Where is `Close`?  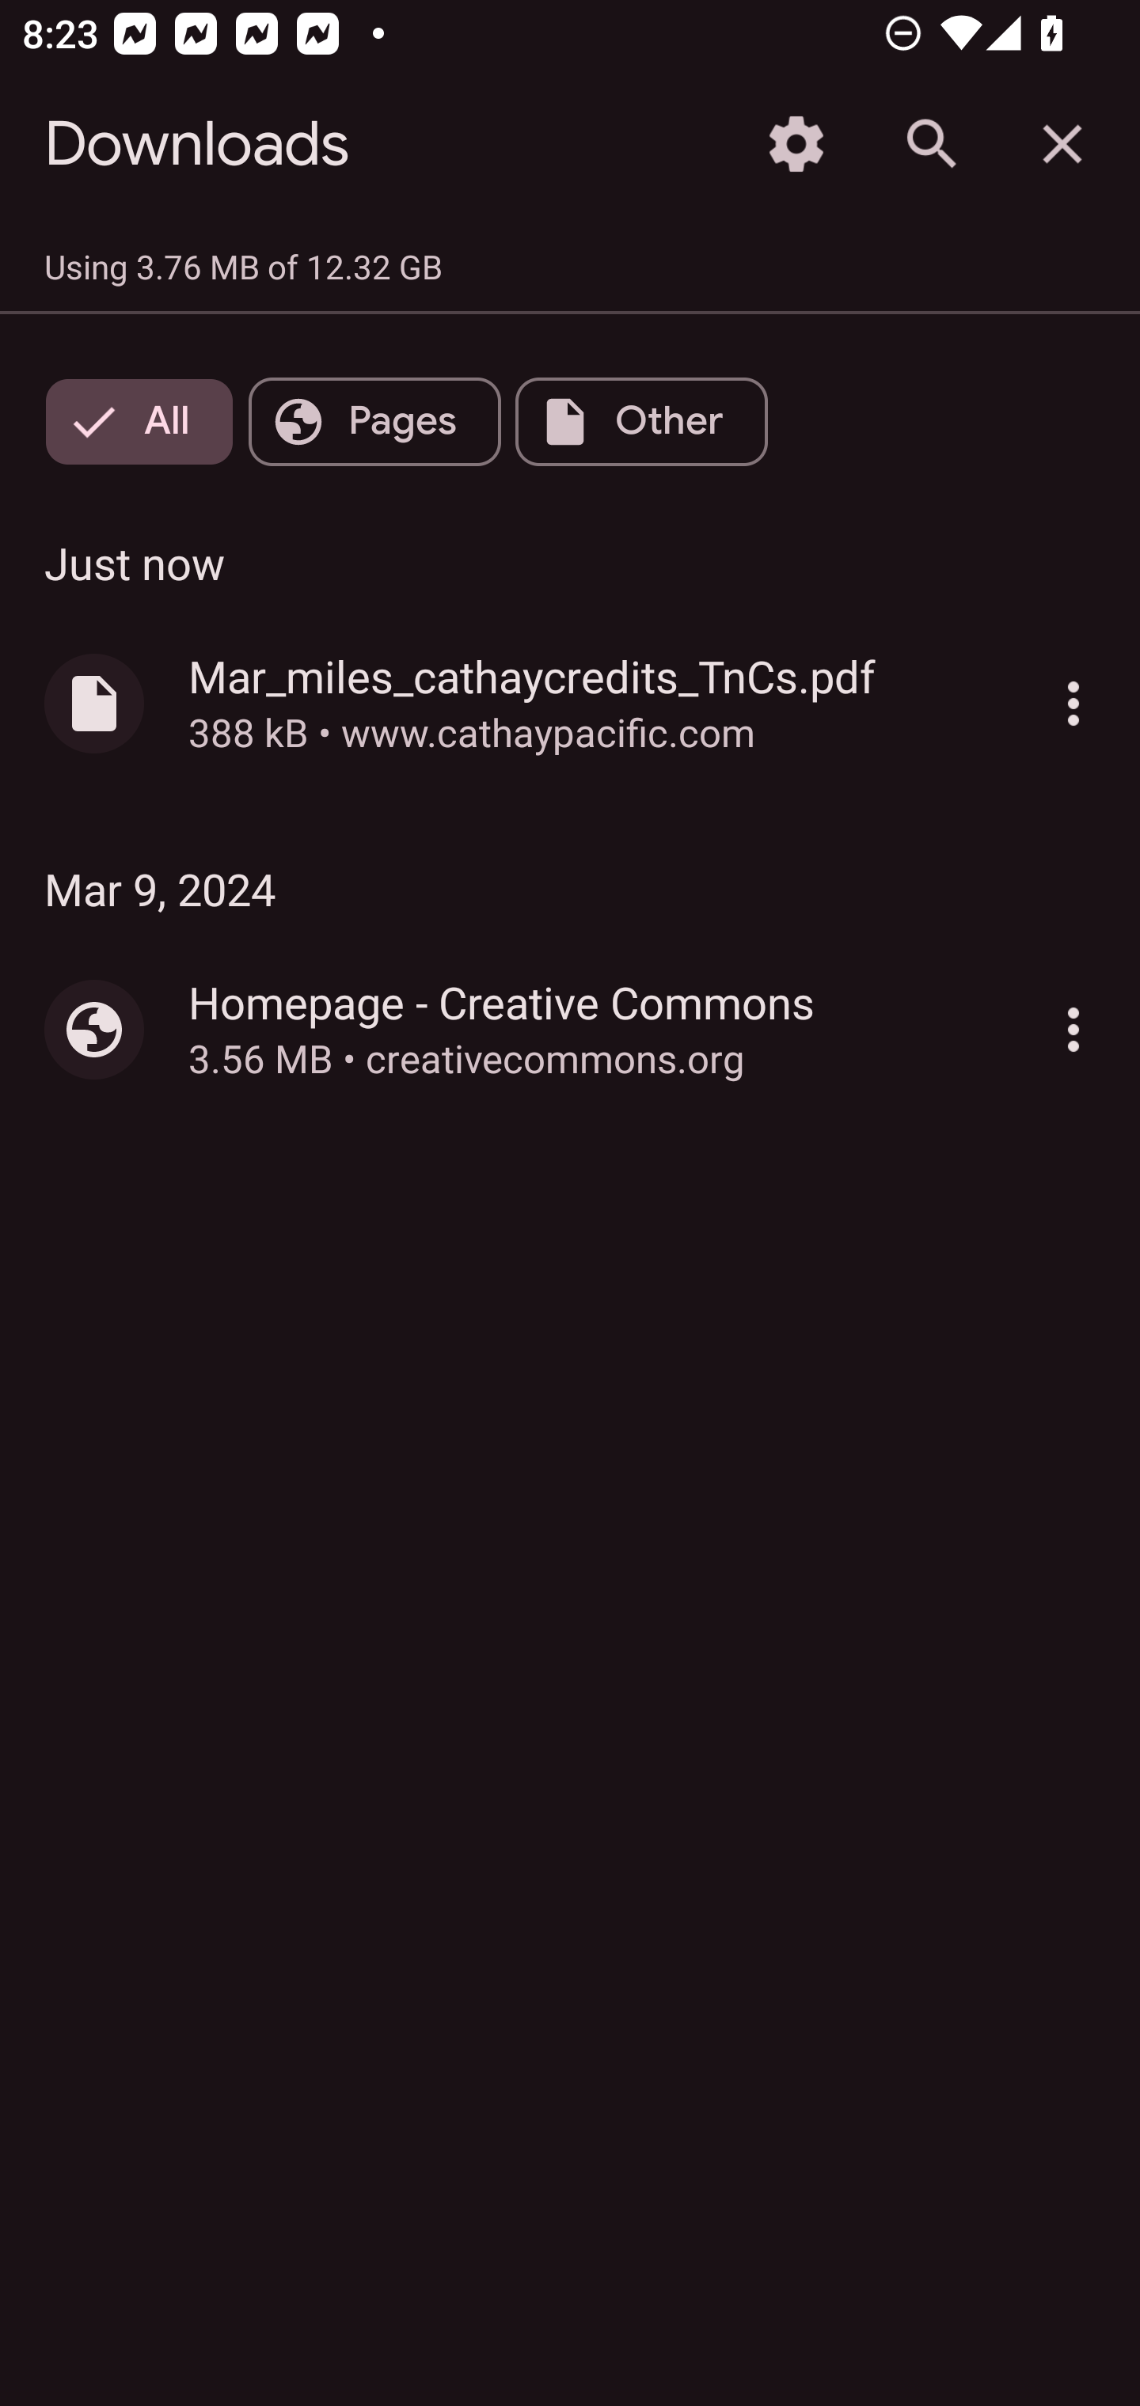
Close is located at coordinates (1062, 144).